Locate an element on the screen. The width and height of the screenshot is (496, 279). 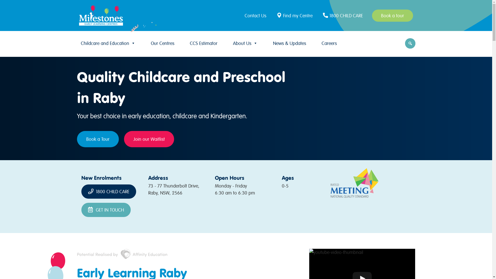
Book a tour is located at coordinates (393, 16).